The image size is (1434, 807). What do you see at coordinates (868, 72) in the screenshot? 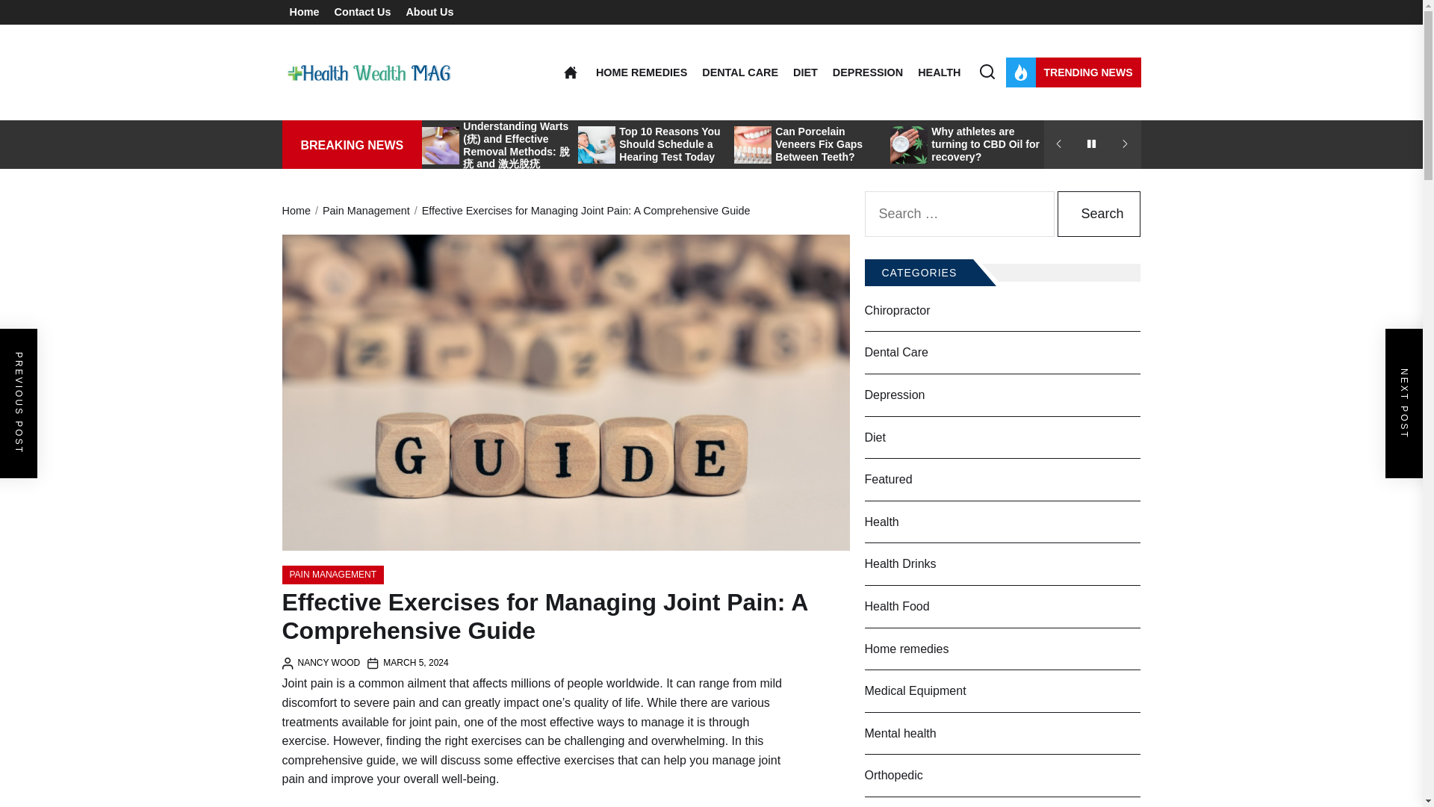
I see `DEPRESSION` at bounding box center [868, 72].